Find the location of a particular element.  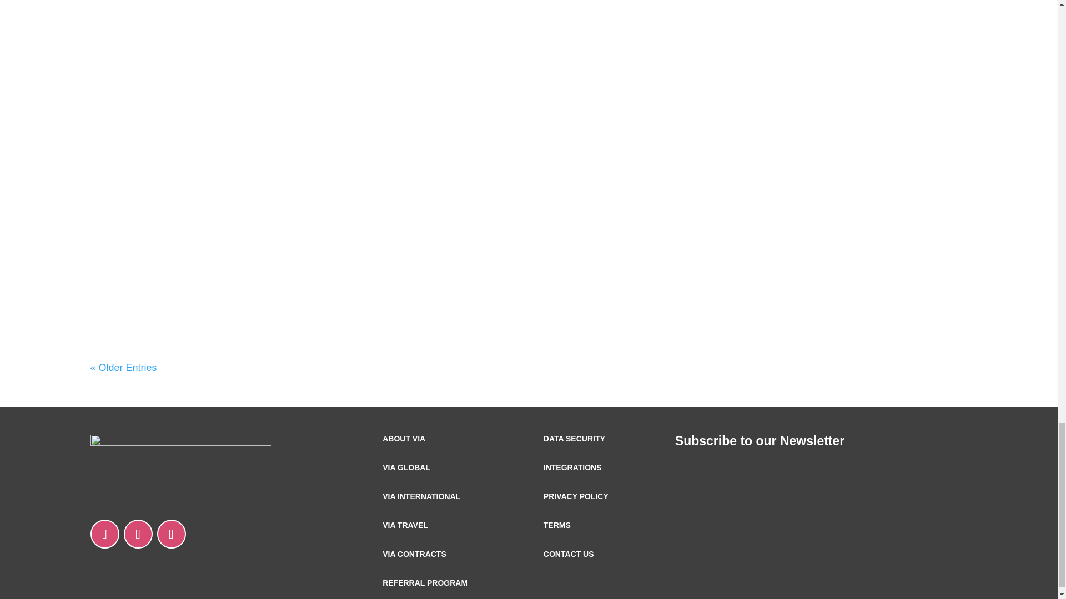

Follow on Instagram is located at coordinates (138, 534).